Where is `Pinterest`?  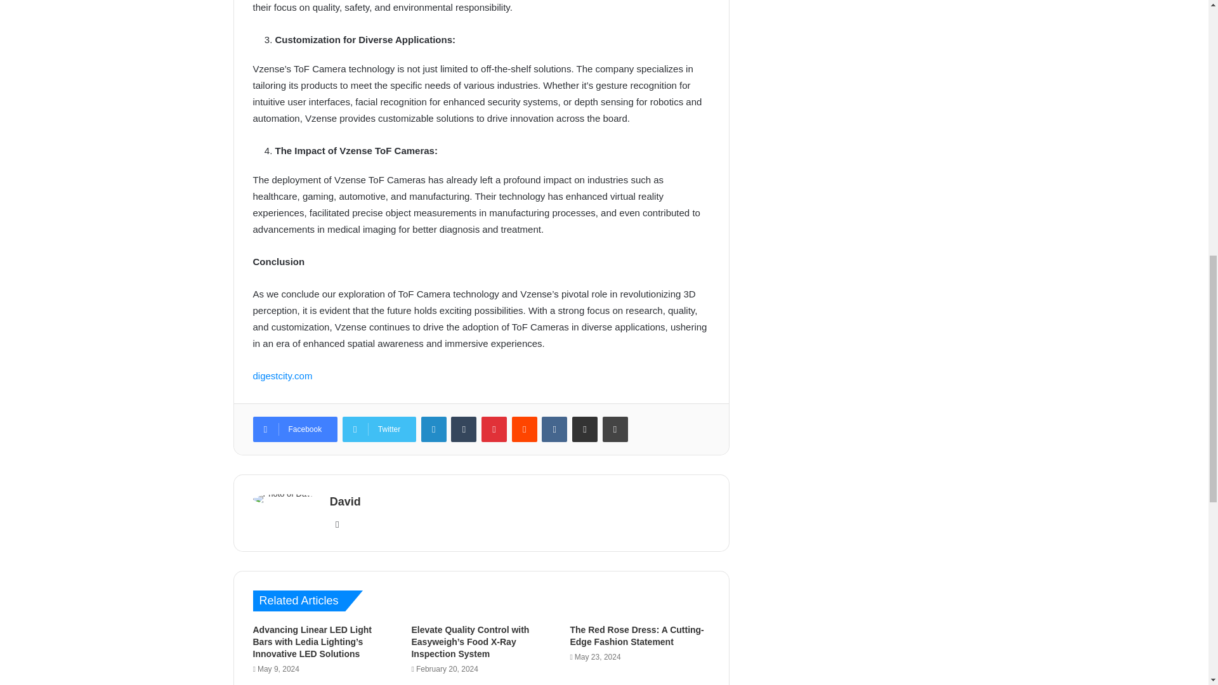
Pinterest is located at coordinates (494, 429).